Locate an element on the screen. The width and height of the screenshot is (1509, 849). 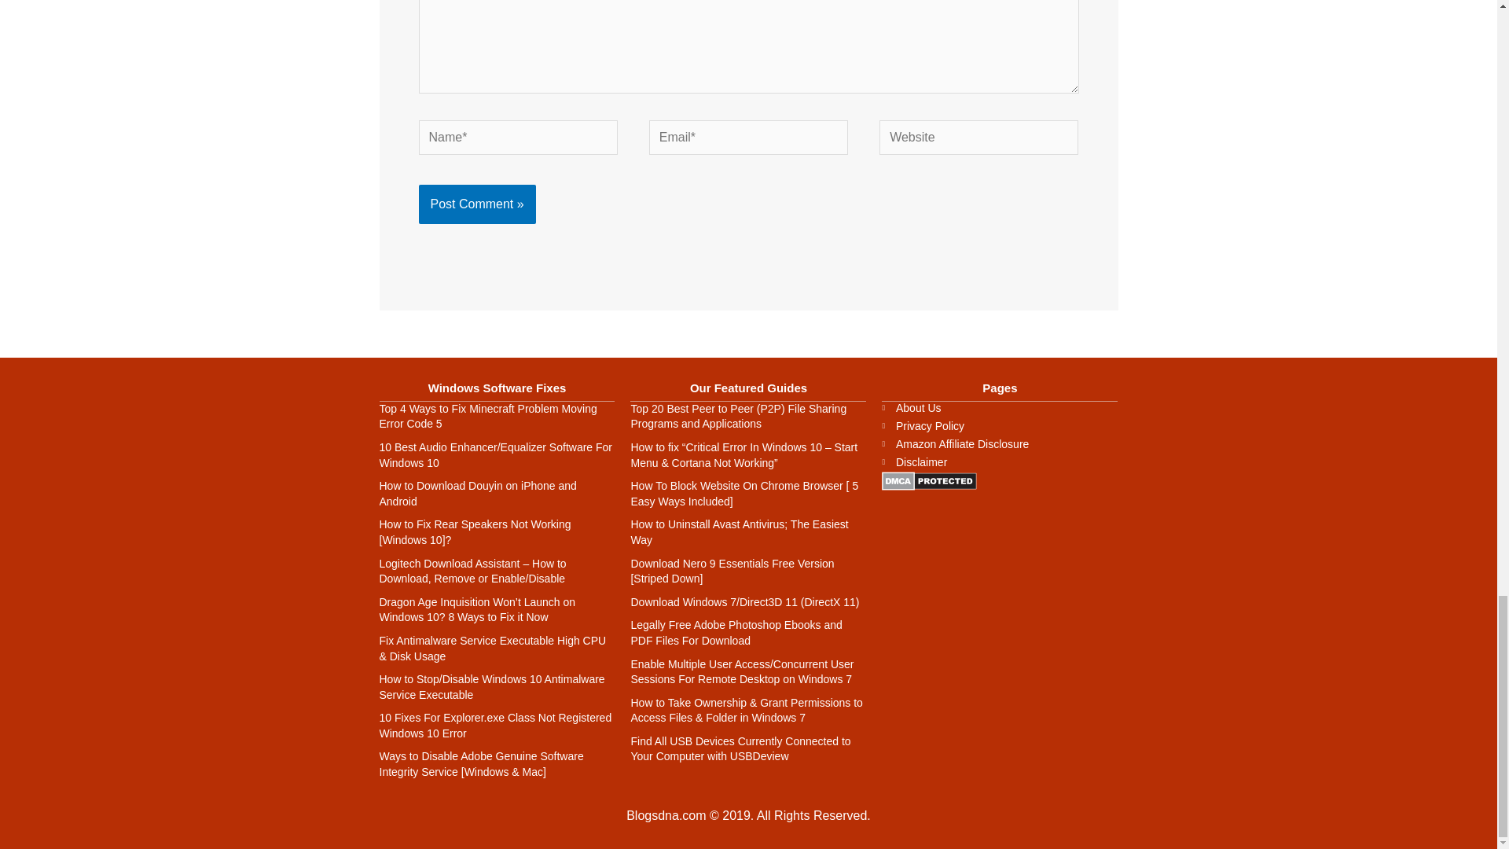
Top 4 Ways to Fix Minecraft Problem Moving Error Code 5 is located at coordinates (487, 416).